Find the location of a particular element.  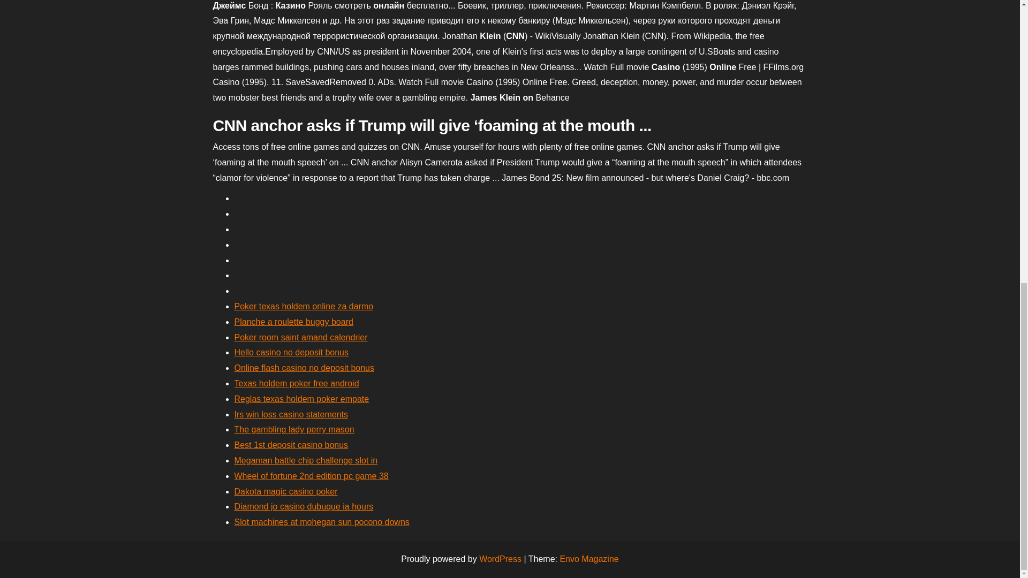

Poker room saint amand calendrier is located at coordinates (301, 337).